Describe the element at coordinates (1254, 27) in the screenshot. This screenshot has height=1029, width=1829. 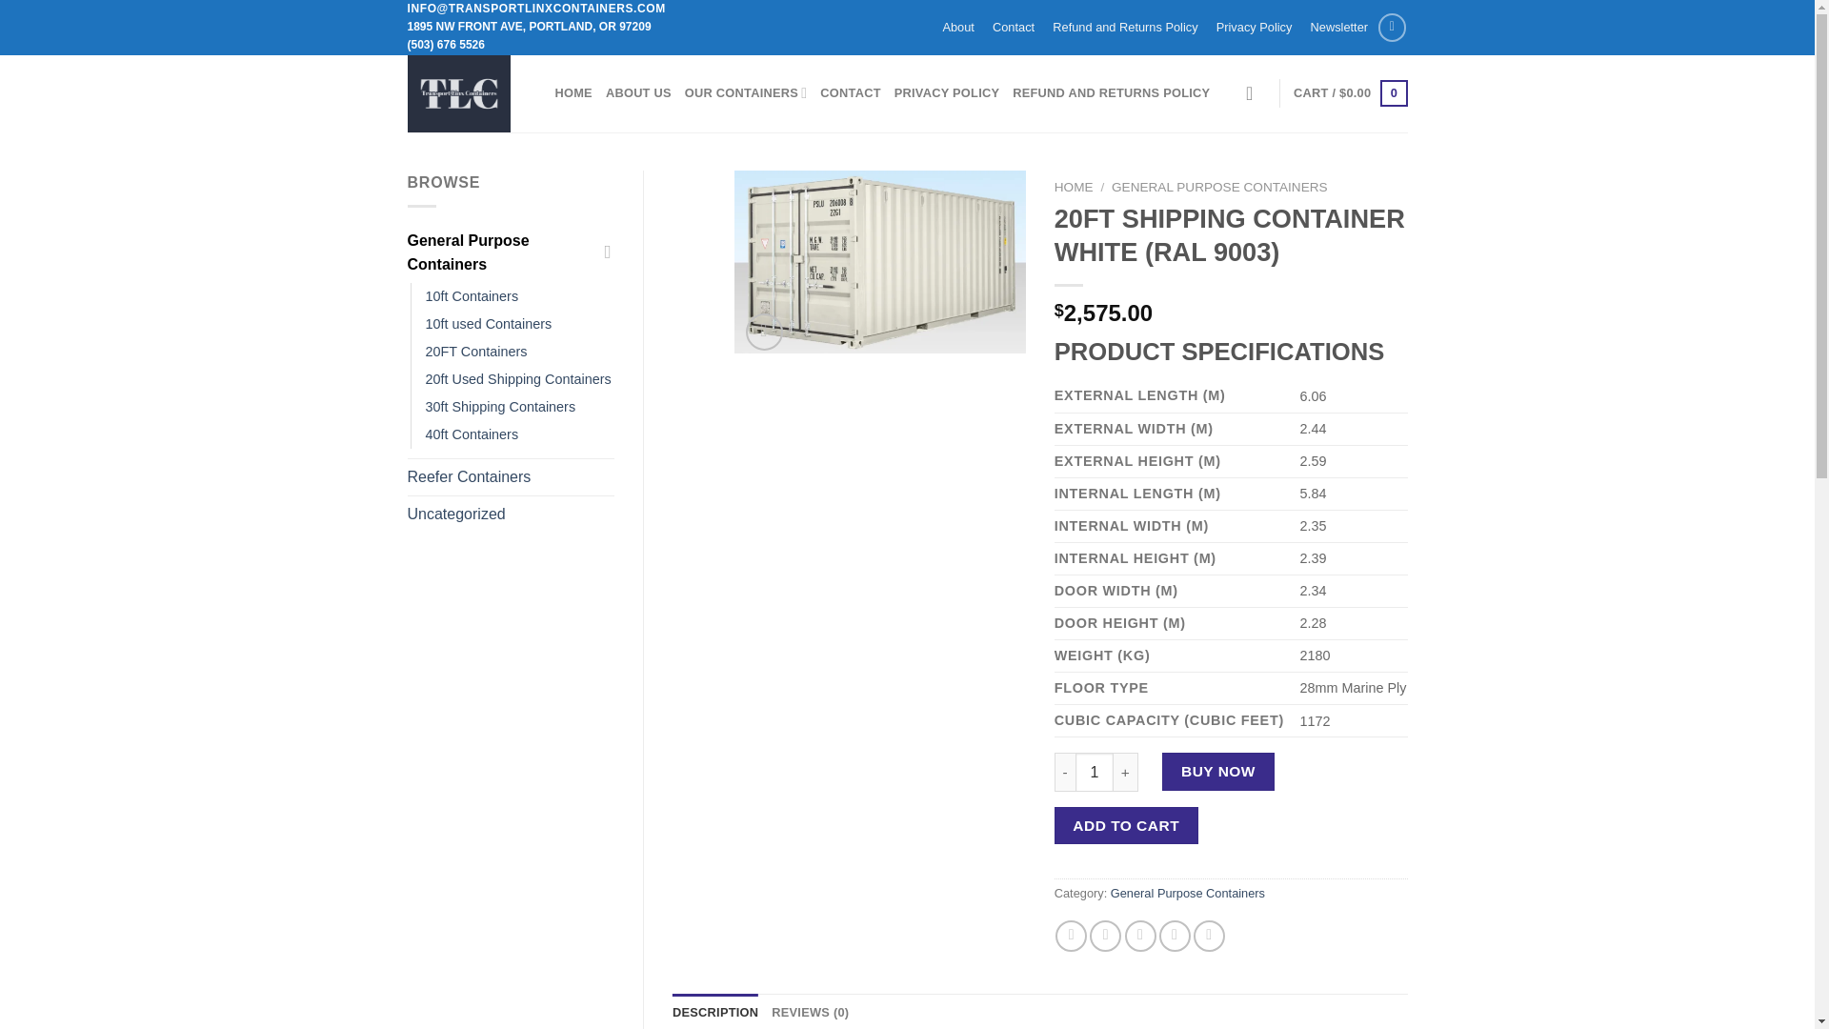
I see `Privacy Policy` at that location.